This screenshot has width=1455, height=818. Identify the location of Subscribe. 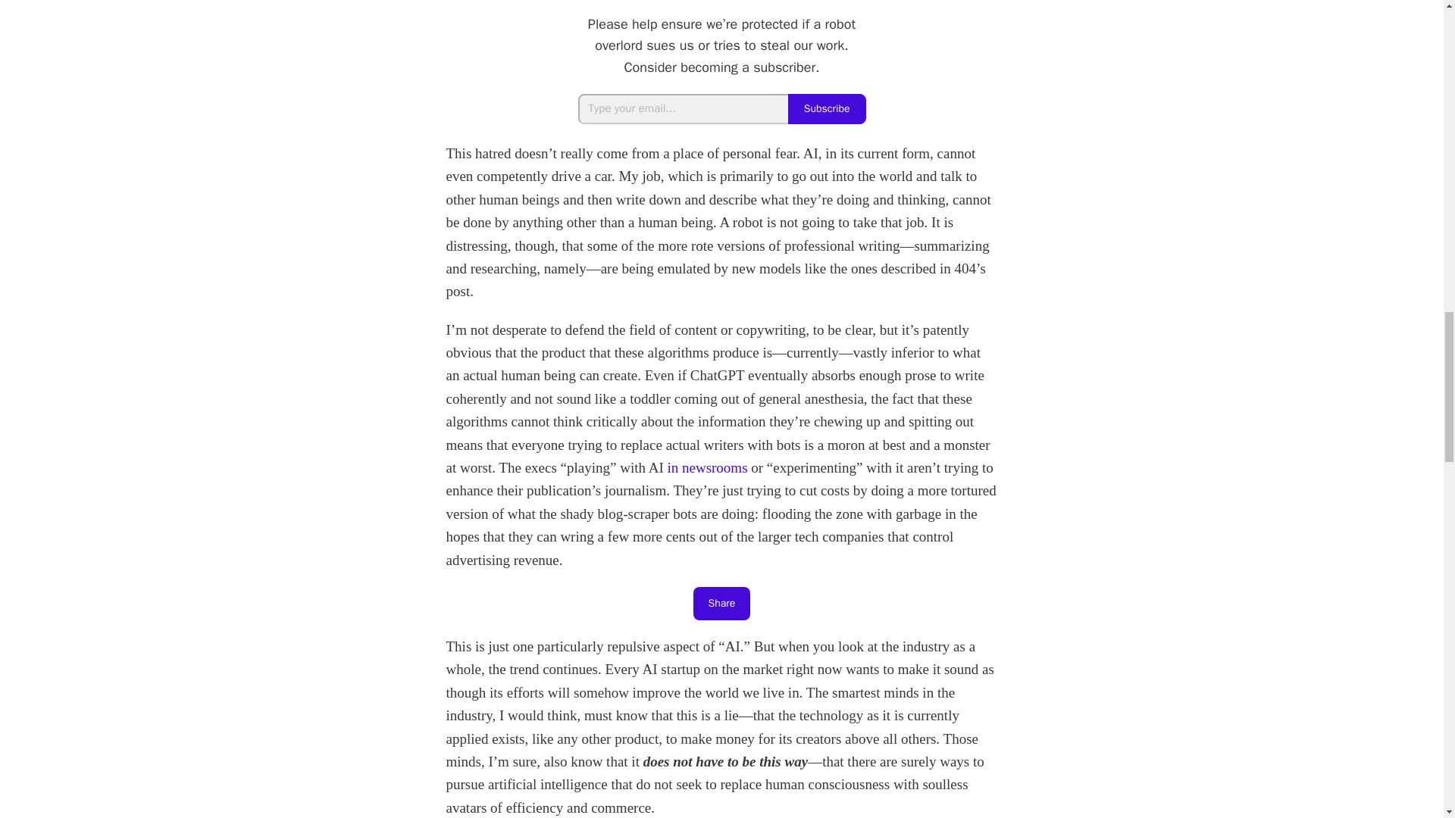
(827, 109).